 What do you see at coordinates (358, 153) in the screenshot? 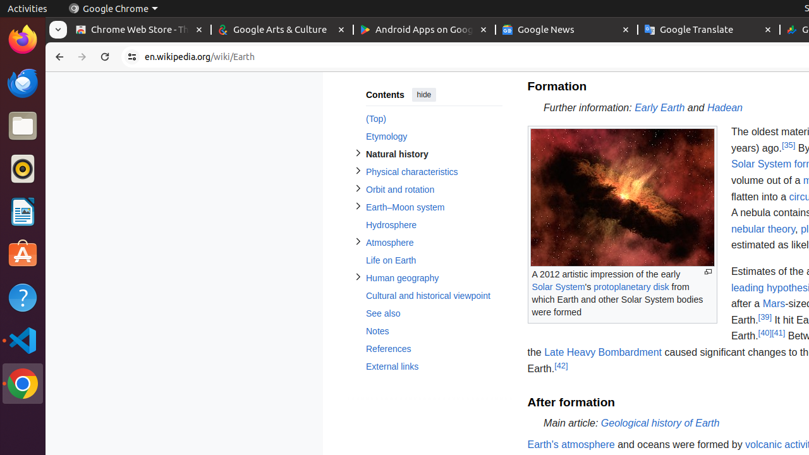
I see `Toggle Natural history subsection` at bounding box center [358, 153].